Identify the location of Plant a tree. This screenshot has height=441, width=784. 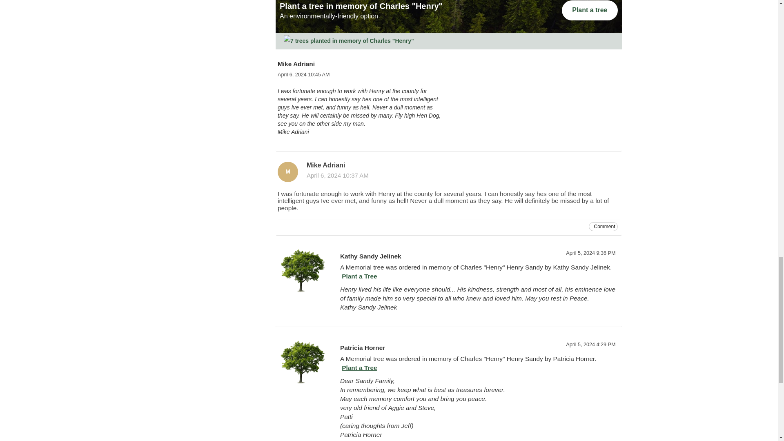
(590, 10).